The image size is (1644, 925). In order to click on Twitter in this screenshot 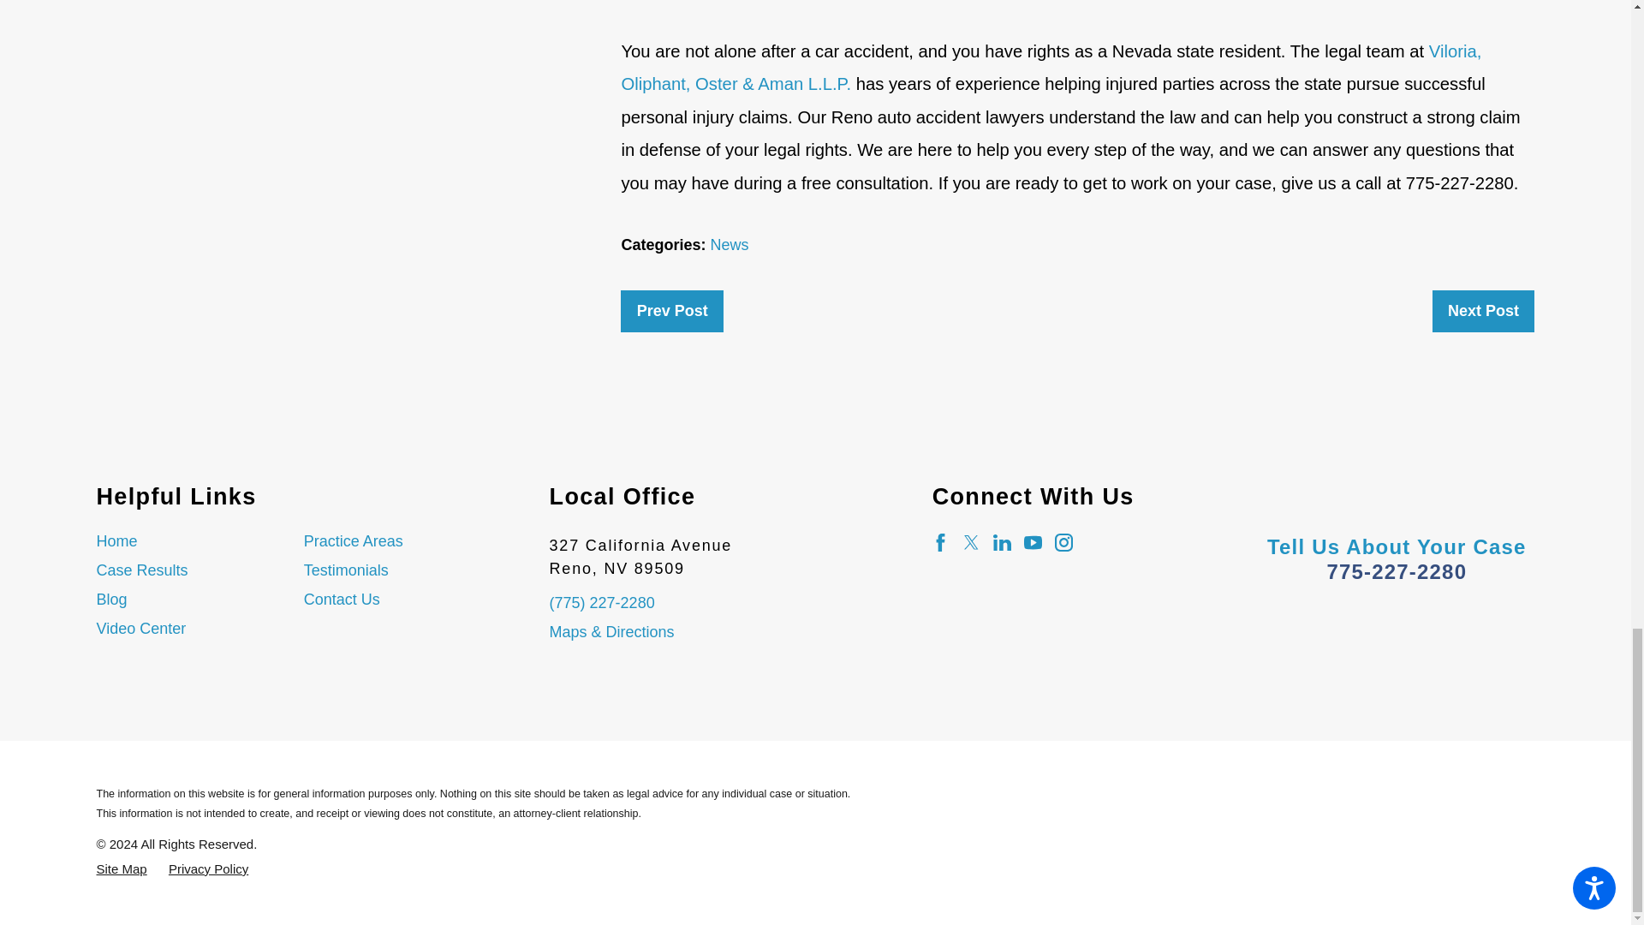, I will do `click(971, 542)`.